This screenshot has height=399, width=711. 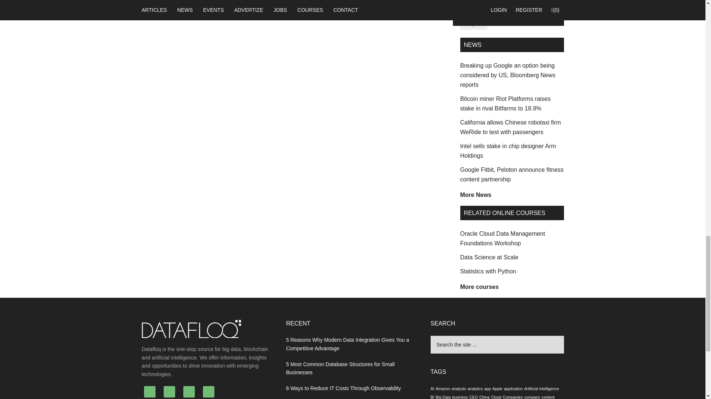 I want to click on Statistics with Python, so click(x=488, y=271).